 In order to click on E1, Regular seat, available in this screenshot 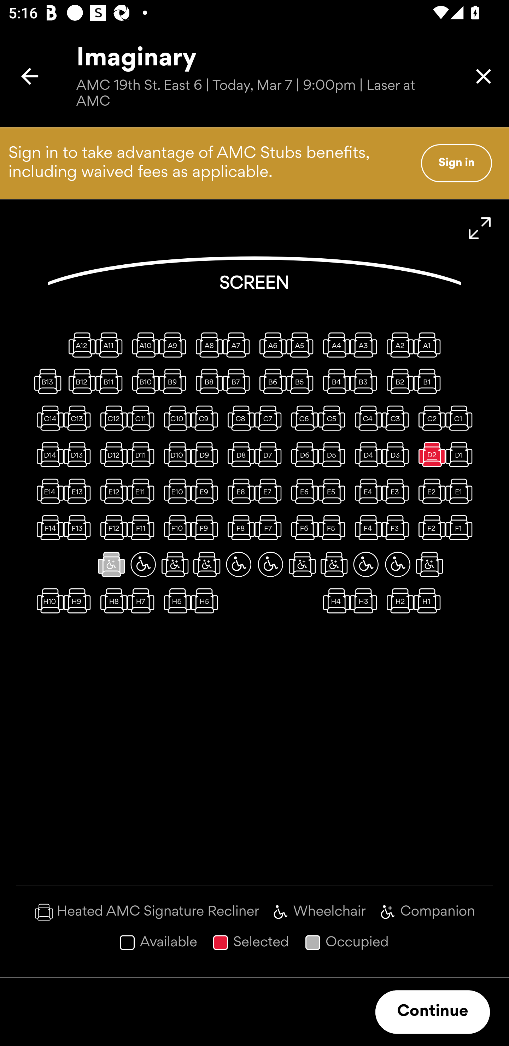, I will do `click(461, 491)`.